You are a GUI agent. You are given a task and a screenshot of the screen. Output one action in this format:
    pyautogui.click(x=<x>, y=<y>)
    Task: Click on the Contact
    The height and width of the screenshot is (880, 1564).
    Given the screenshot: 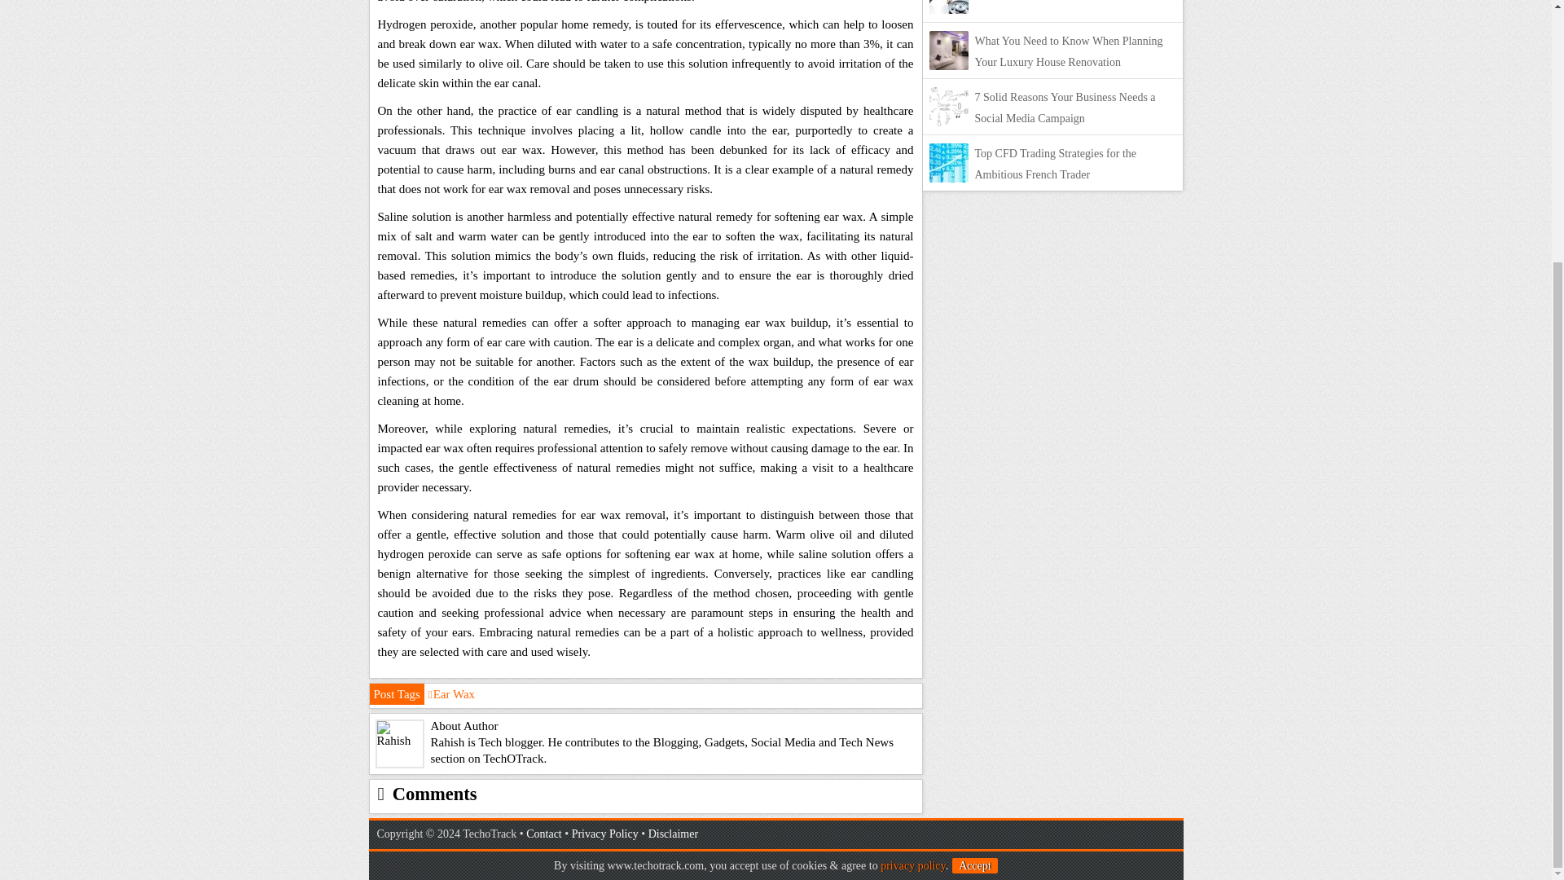 What is the action you would take?
    pyautogui.click(x=543, y=834)
    